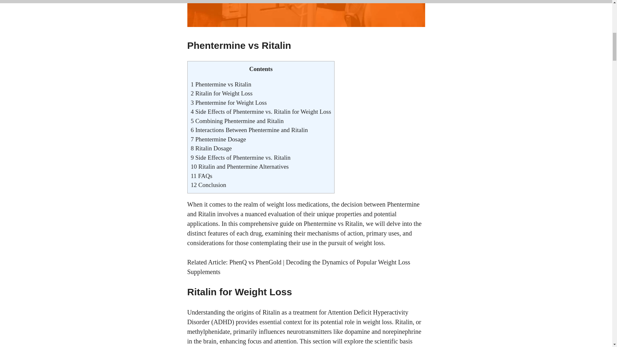  I want to click on 4 Side Effects of Phentermine vs. Ritalin for Weight Loss, so click(261, 111).